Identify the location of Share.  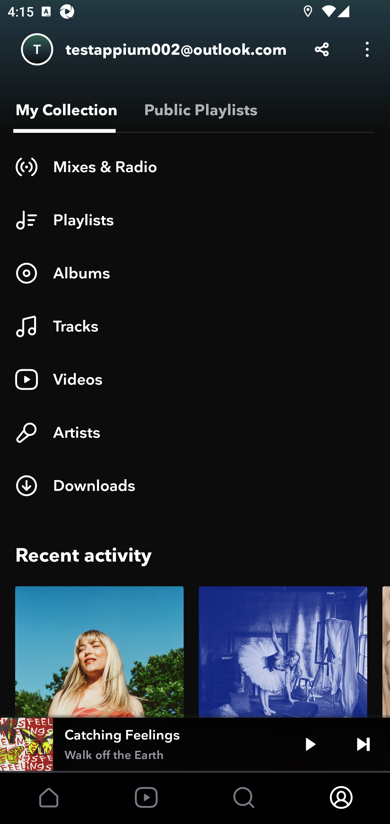
(322, 49).